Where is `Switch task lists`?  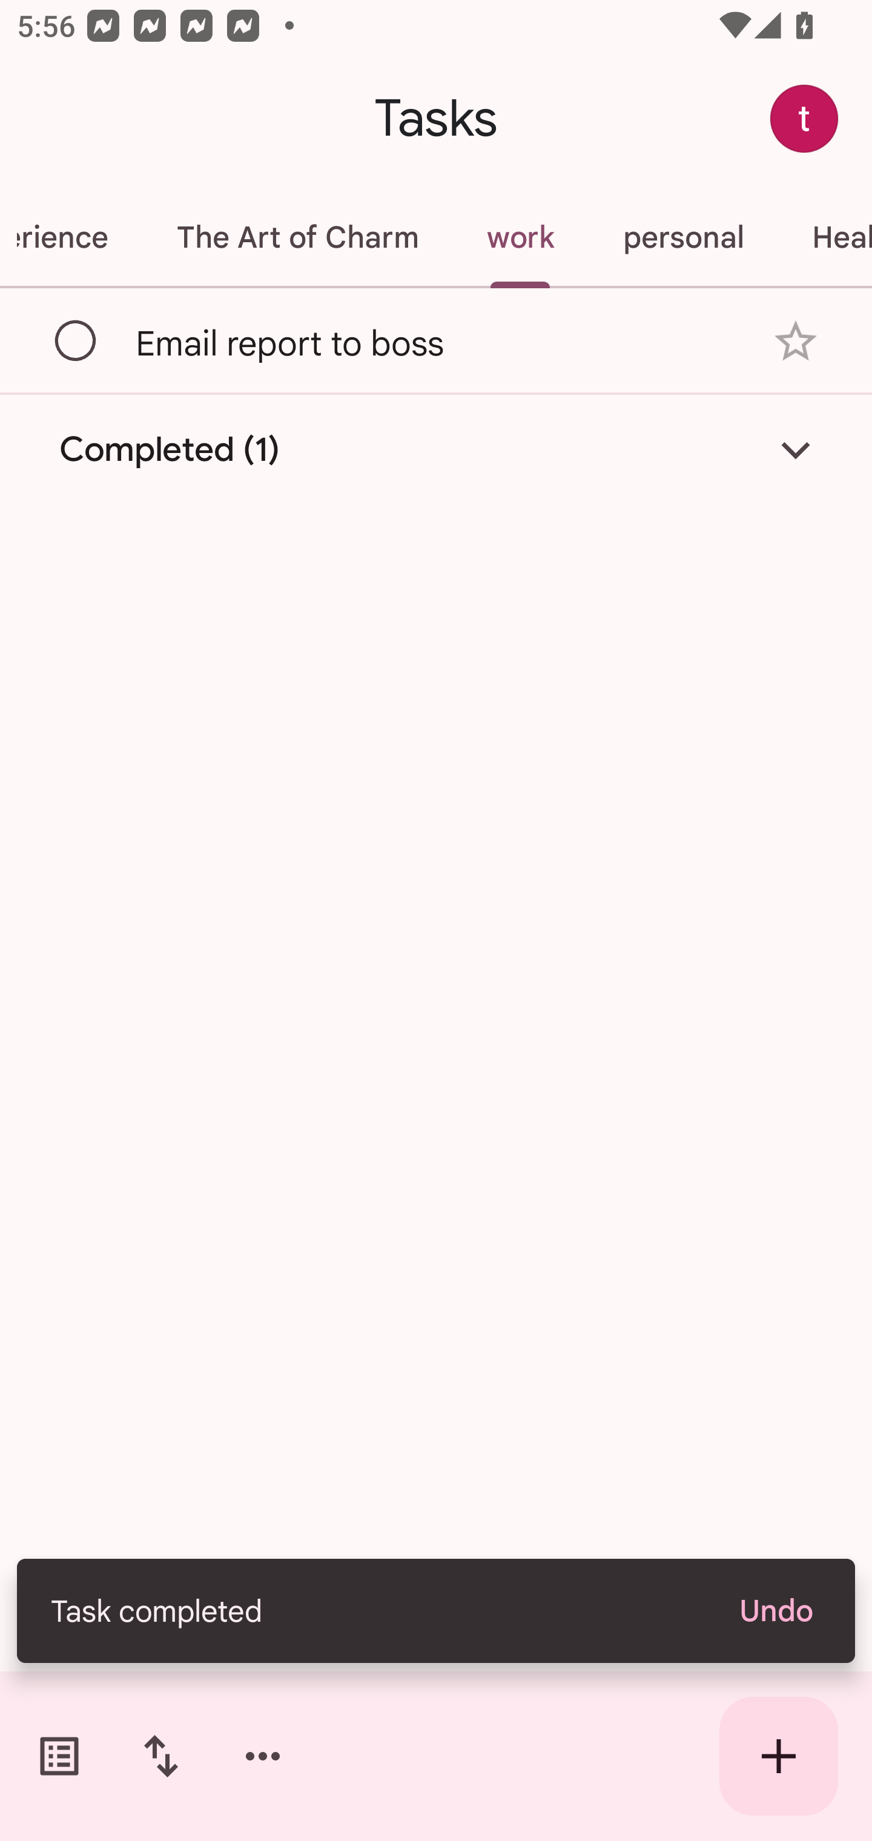
Switch task lists is located at coordinates (59, 1756).